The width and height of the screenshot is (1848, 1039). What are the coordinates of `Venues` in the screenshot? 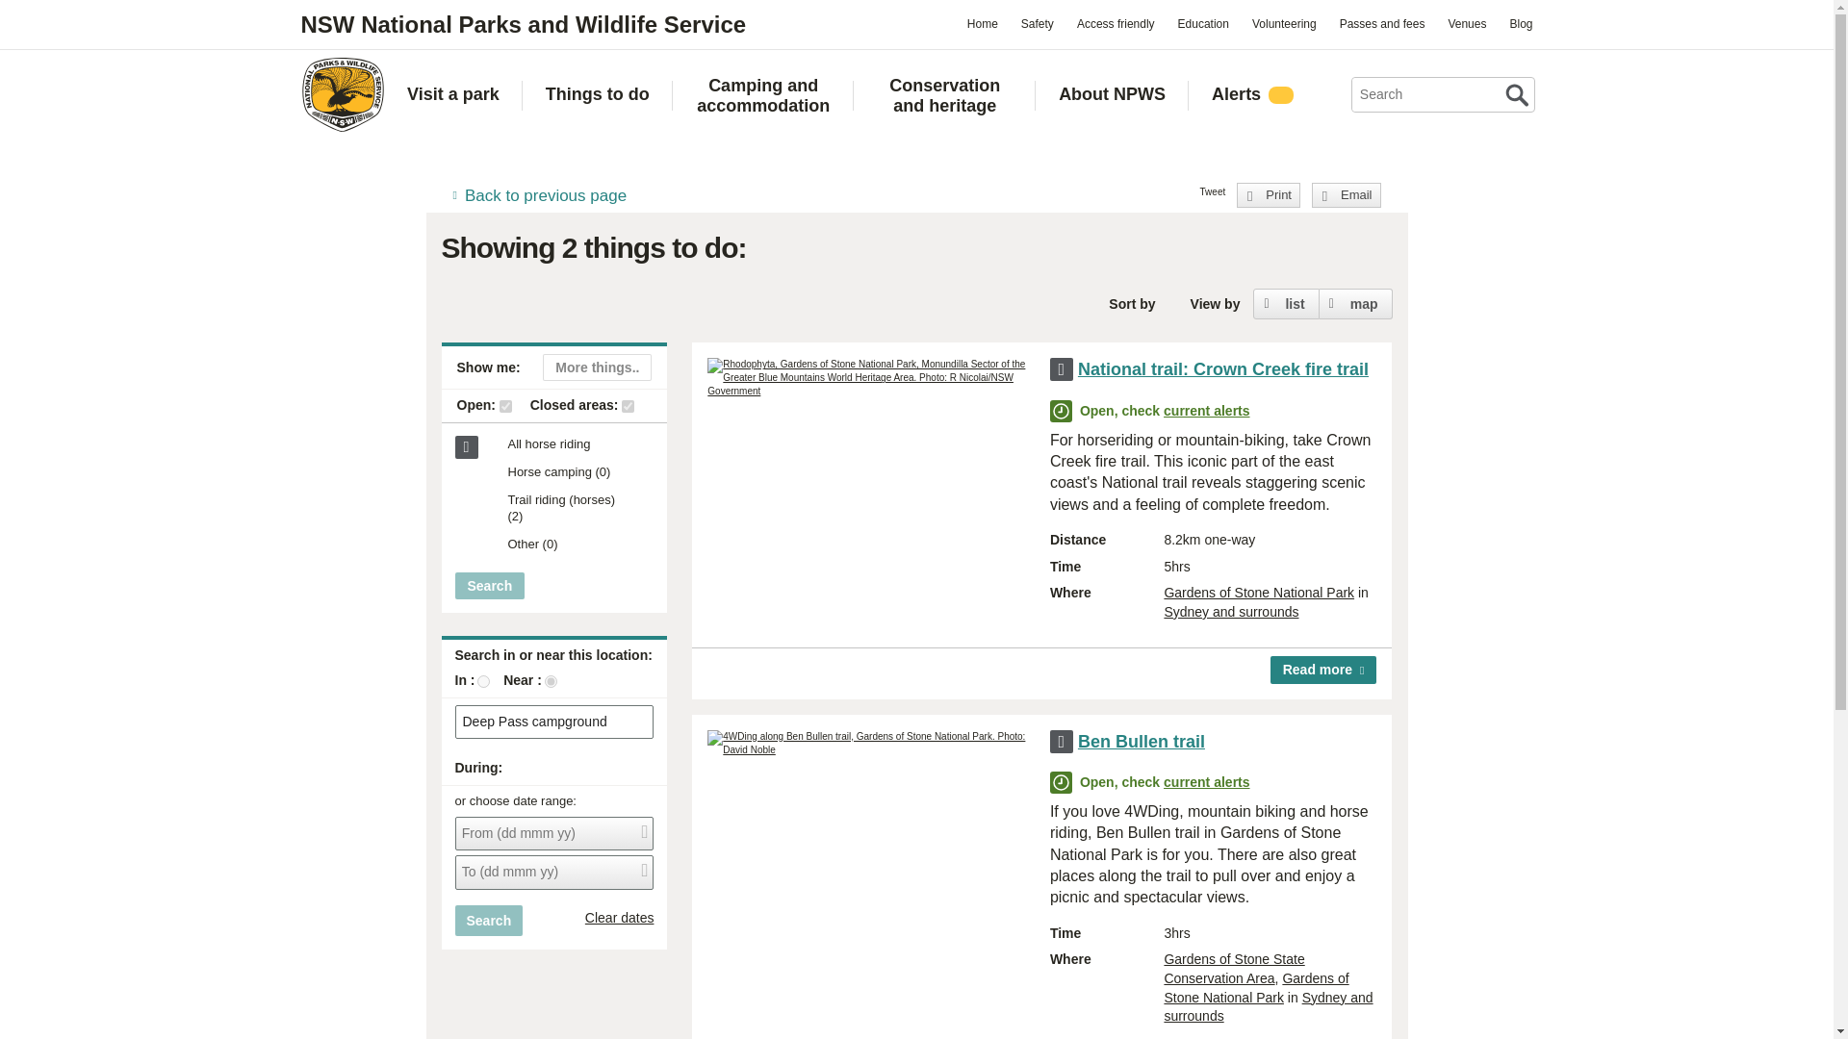 It's located at (1466, 23).